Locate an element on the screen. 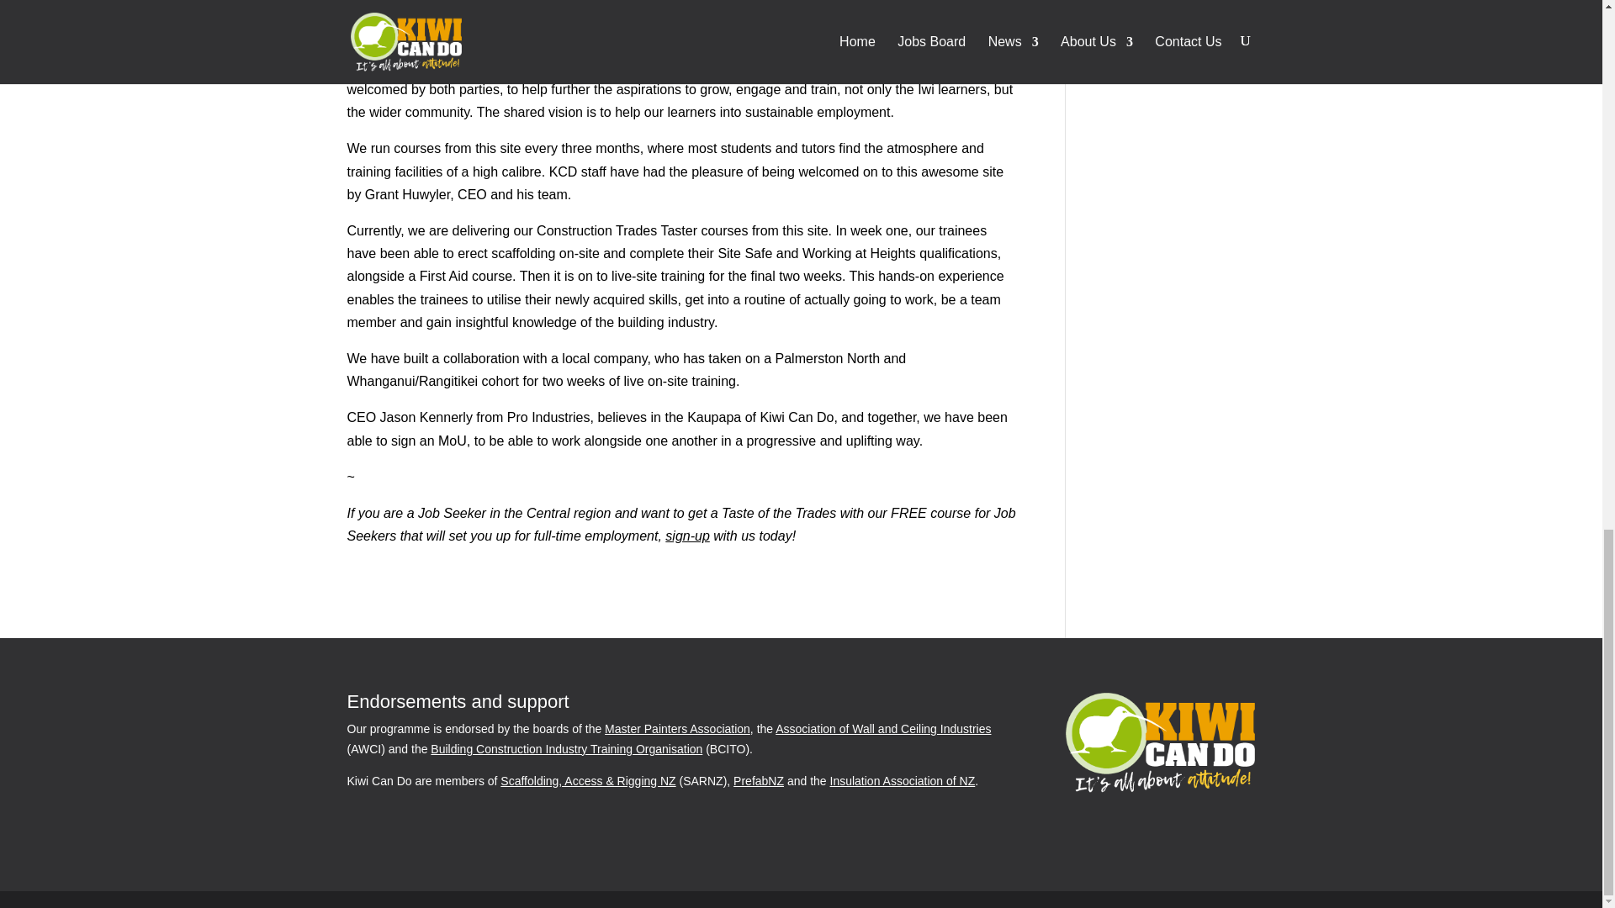 This screenshot has height=908, width=1615. PrefabNZ is located at coordinates (758, 781).